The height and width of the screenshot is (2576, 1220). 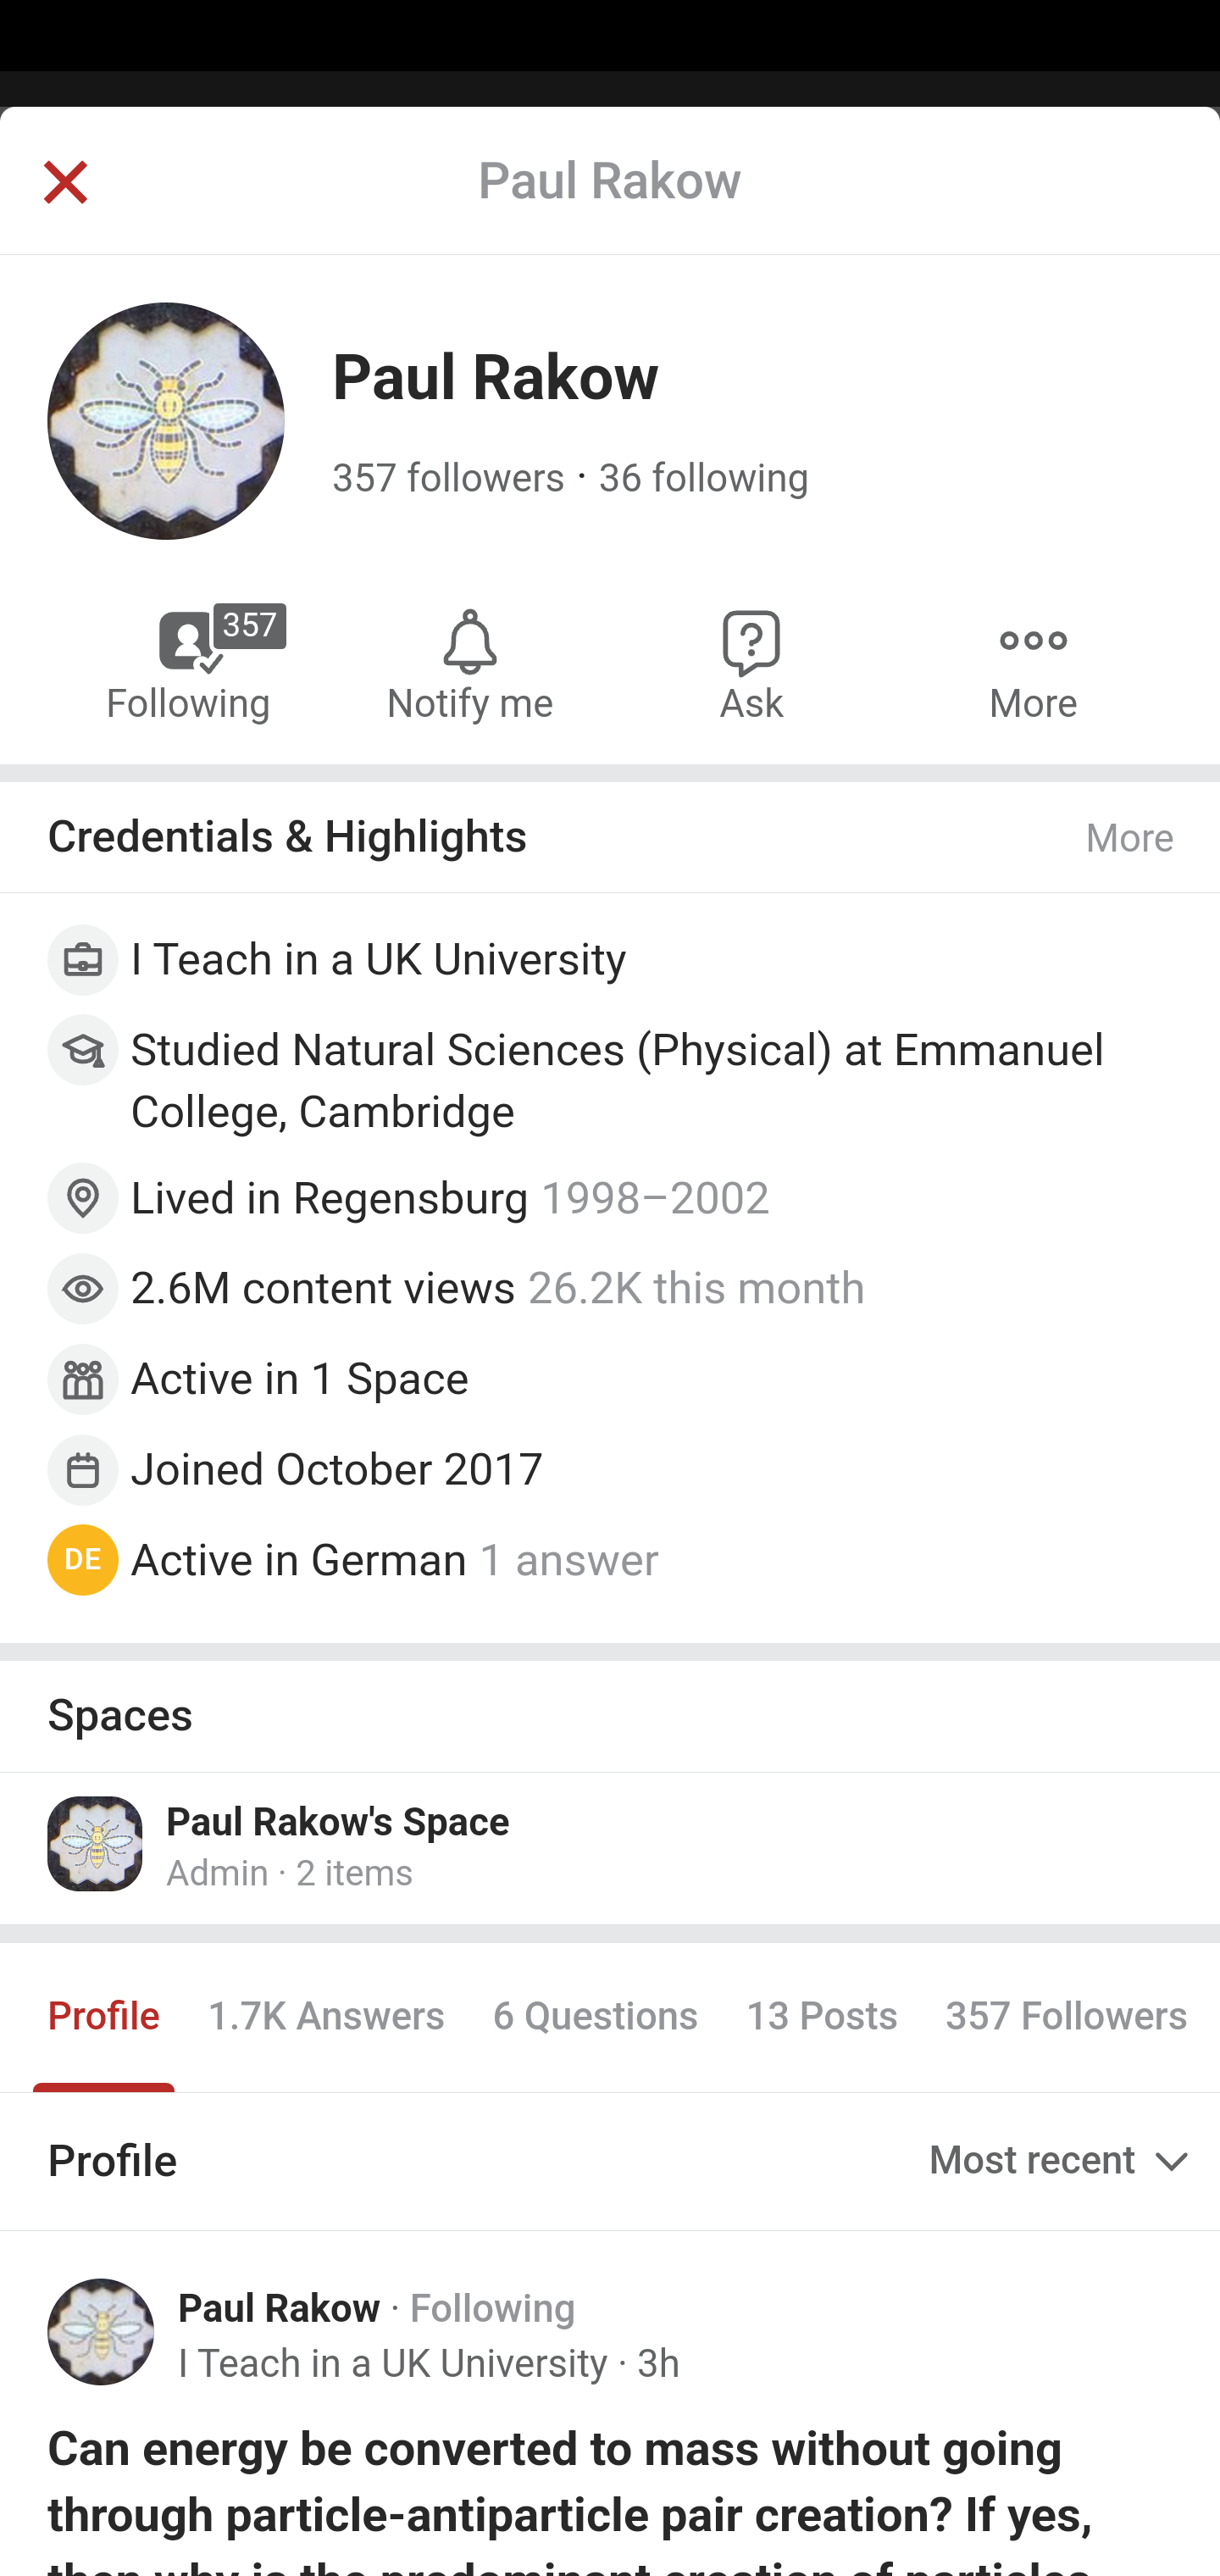 I want to click on Active in German Active in  German, so click(x=299, y=1557).